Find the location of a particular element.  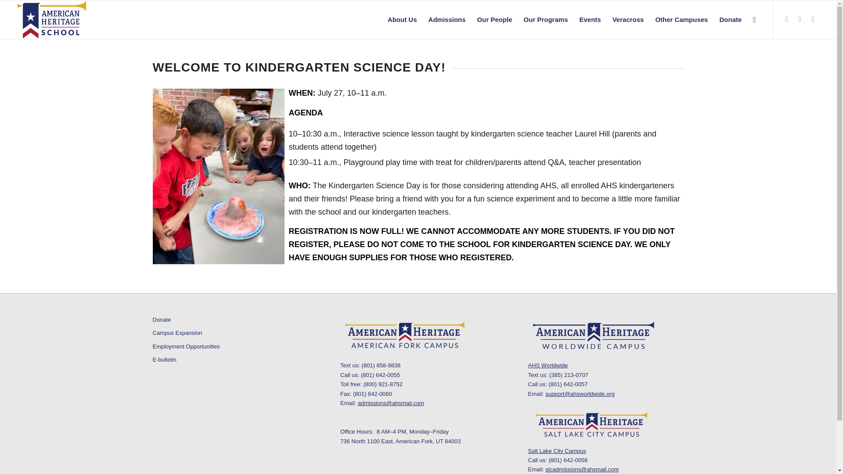

Admissions is located at coordinates (447, 19).